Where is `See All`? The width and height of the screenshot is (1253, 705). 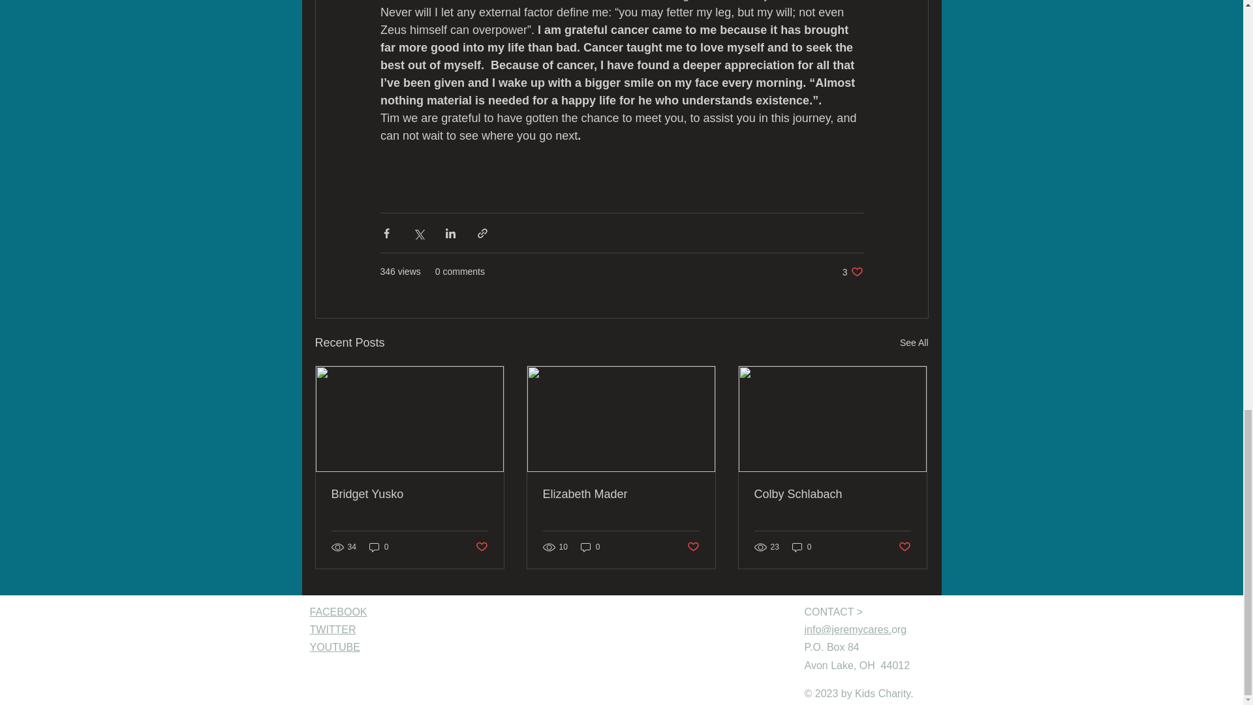 See All is located at coordinates (914, 343).